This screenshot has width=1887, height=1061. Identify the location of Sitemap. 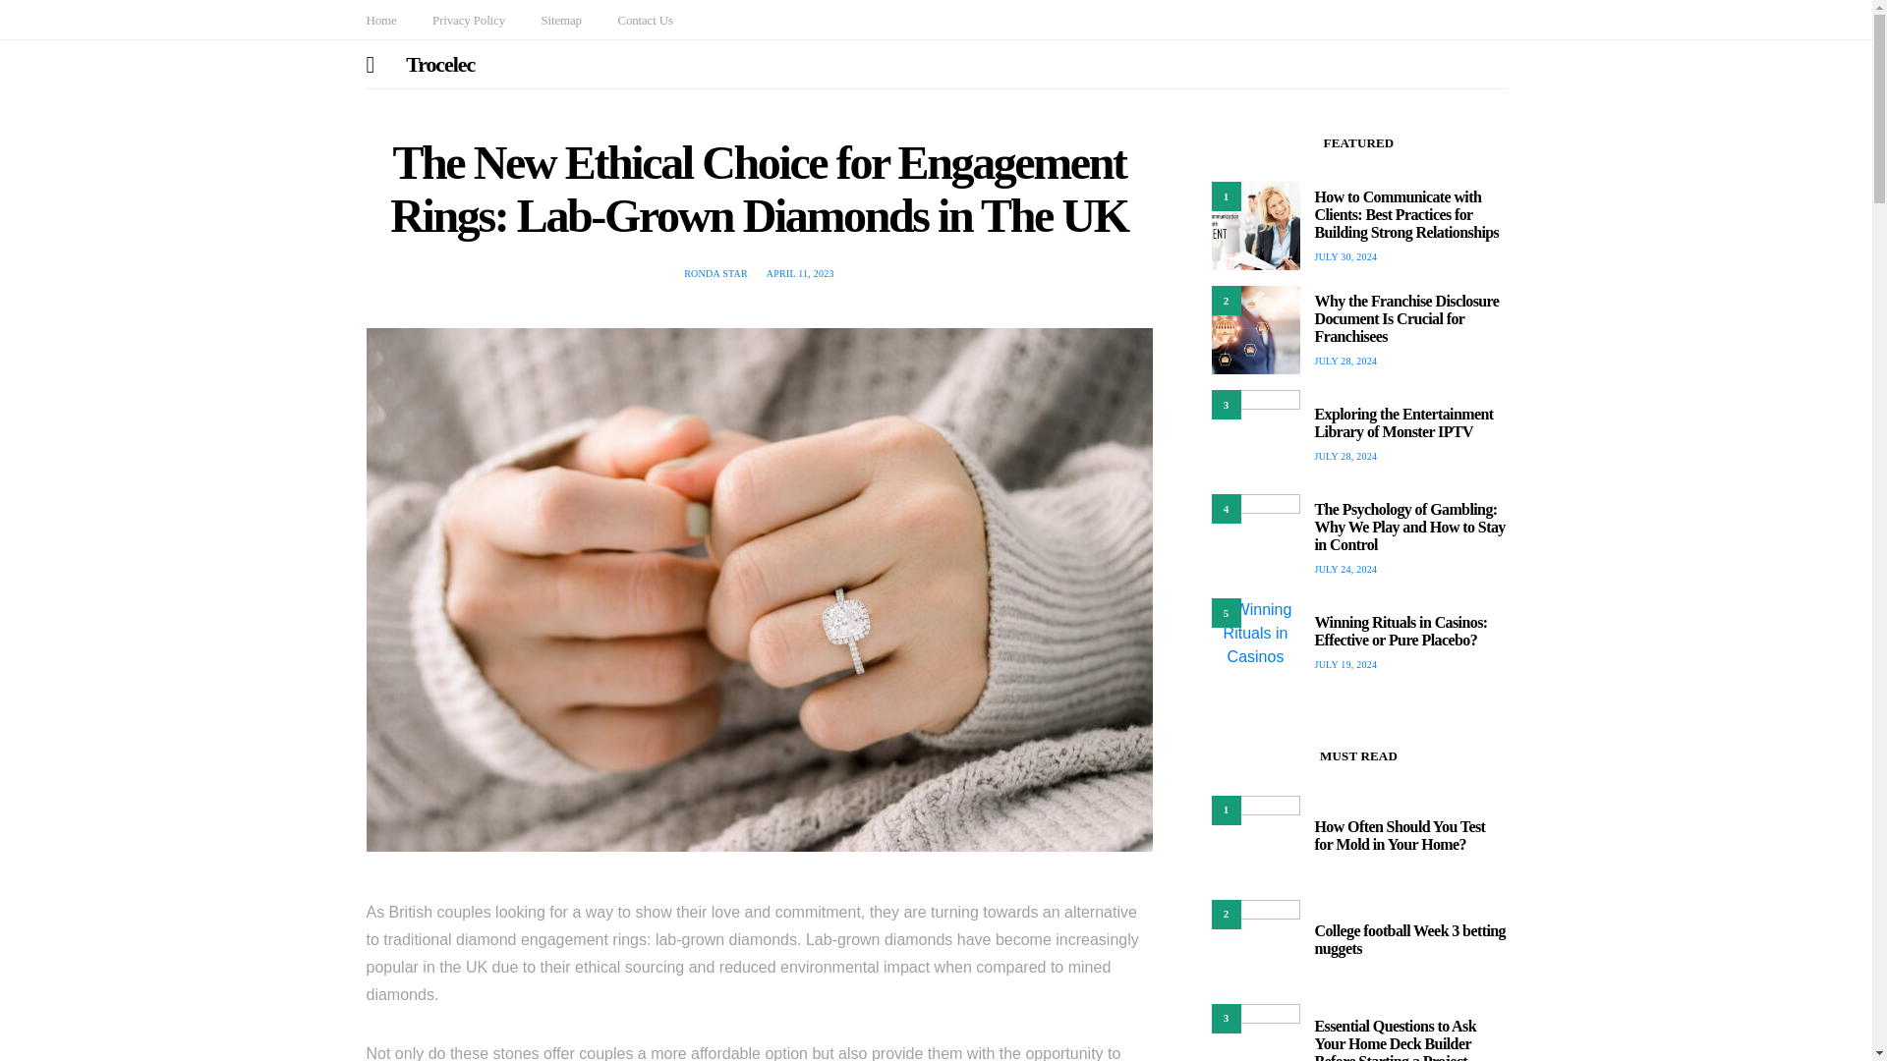
(560, 20).